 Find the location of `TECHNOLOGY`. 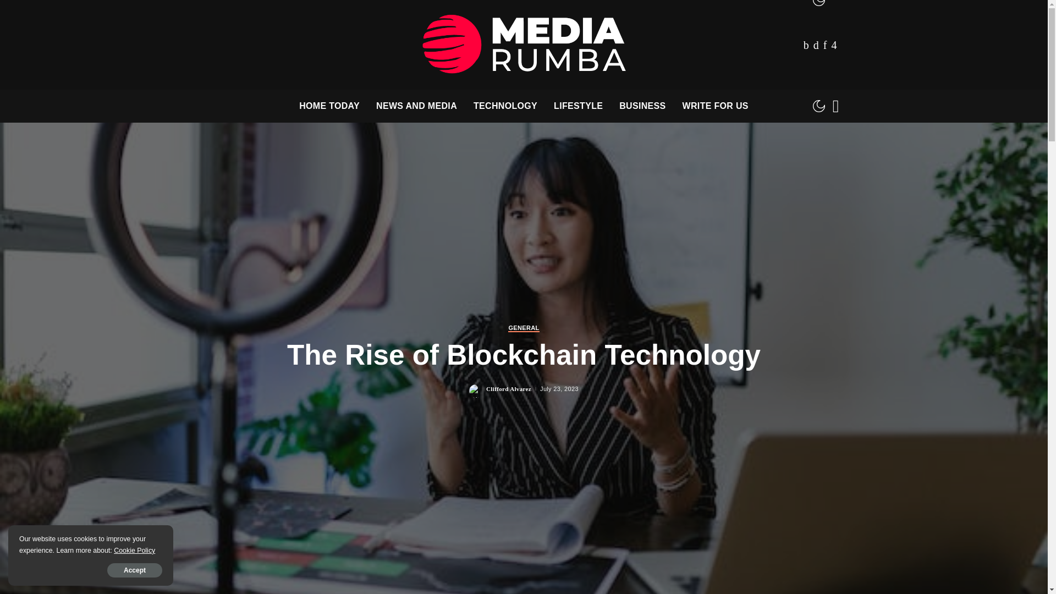

TECHNOLOGY is located at coordinates (505, 106).